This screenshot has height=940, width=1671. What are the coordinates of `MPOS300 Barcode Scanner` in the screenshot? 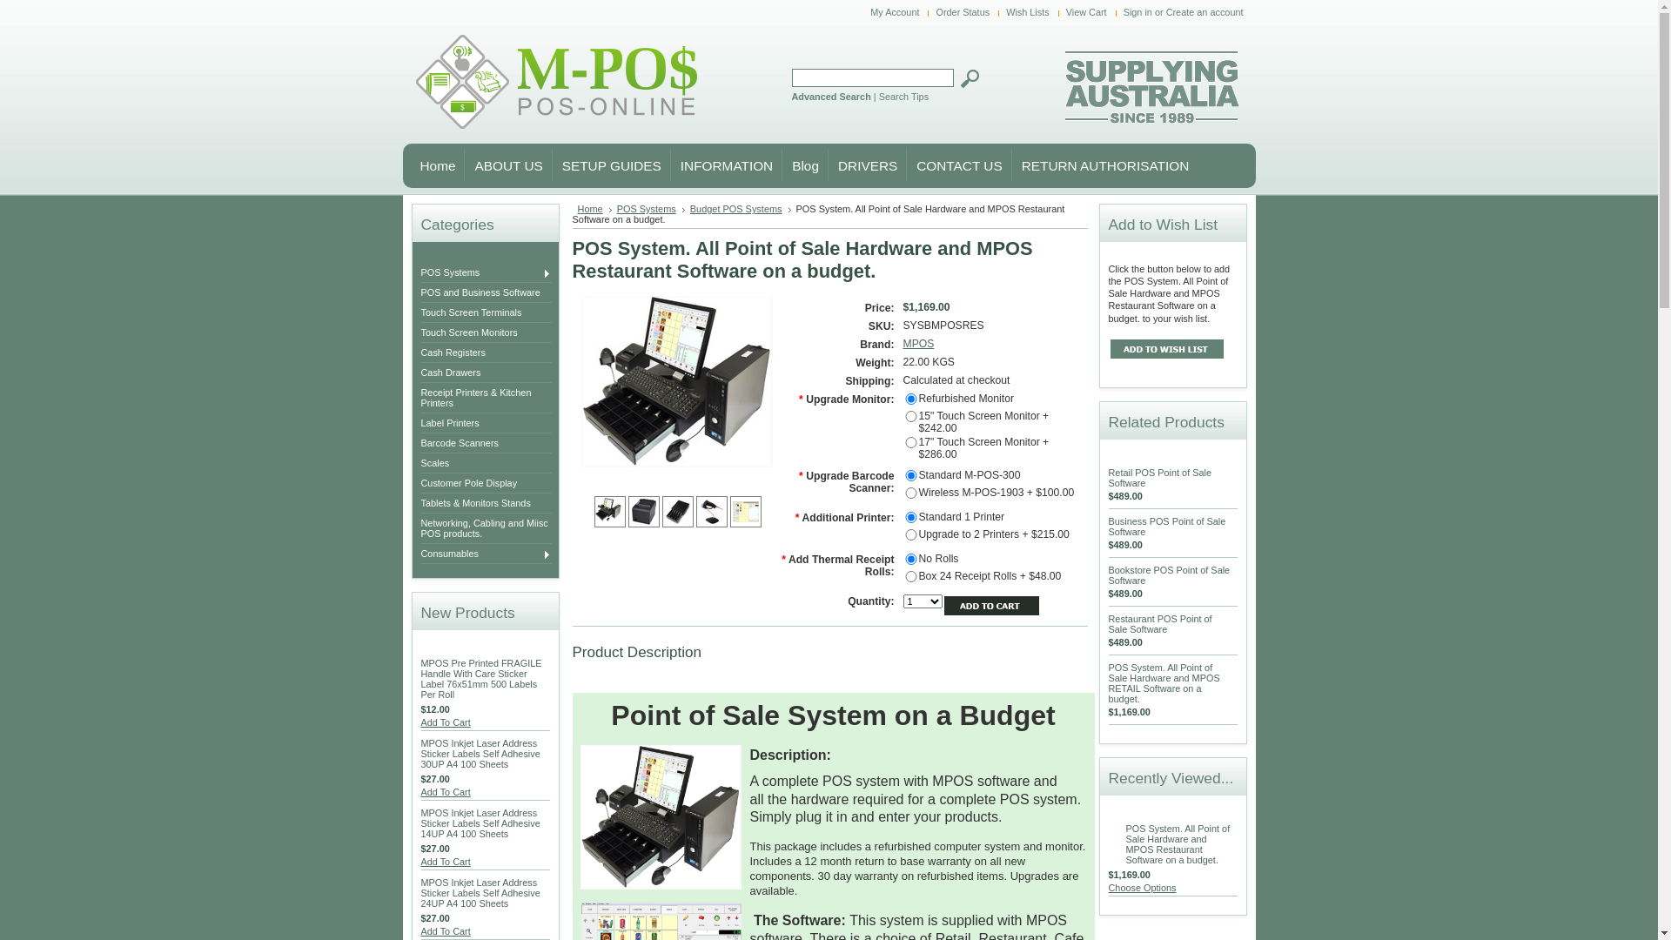 It's located at (711, 512).